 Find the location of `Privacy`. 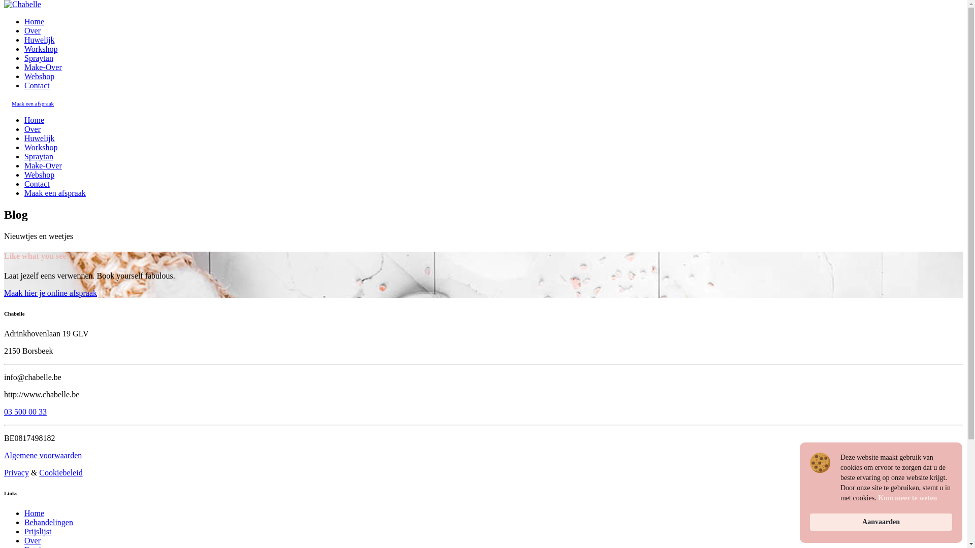

Privacy is located at coordinates (16, 473).